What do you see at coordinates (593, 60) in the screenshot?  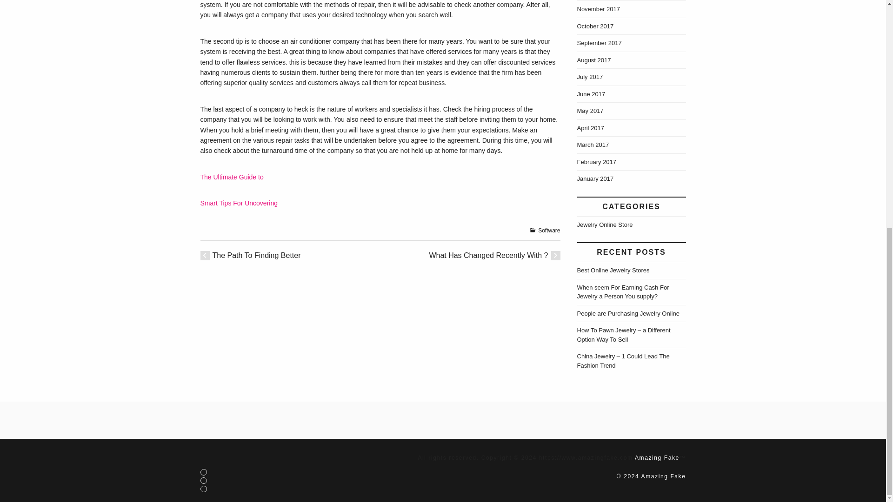 I see `August 2017` at bounding box center [593, 60].